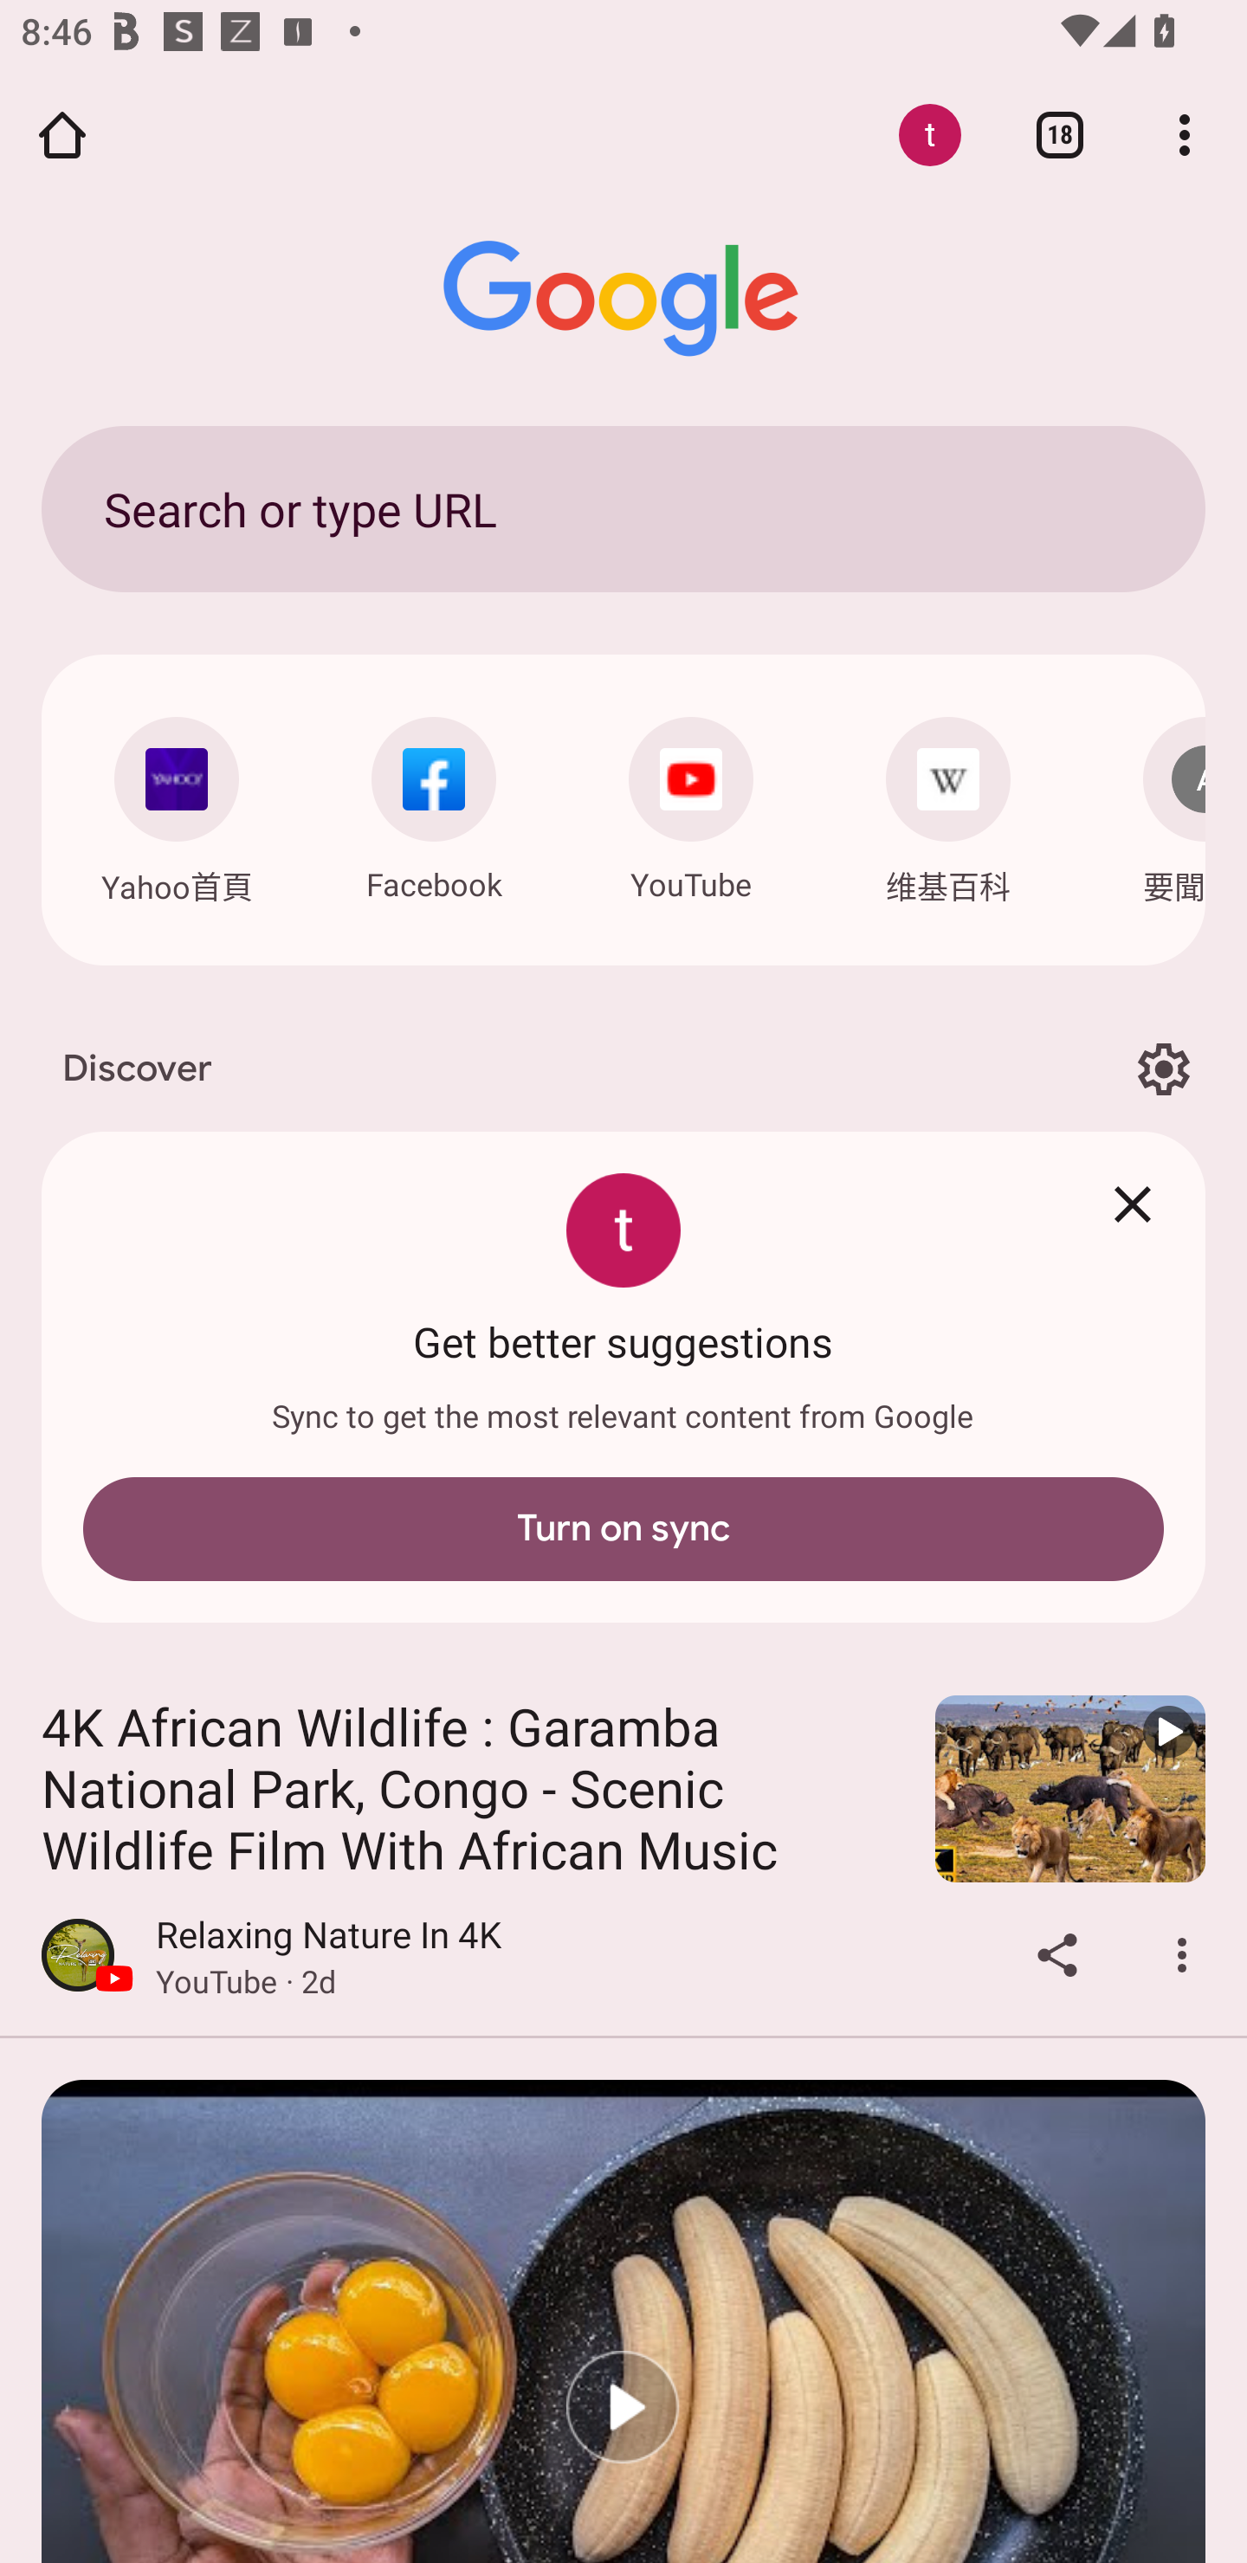  I want to click on Navigate: 要聞港聞: hk.news.appledaily.com 要聞港聞, so click(1153, 804).